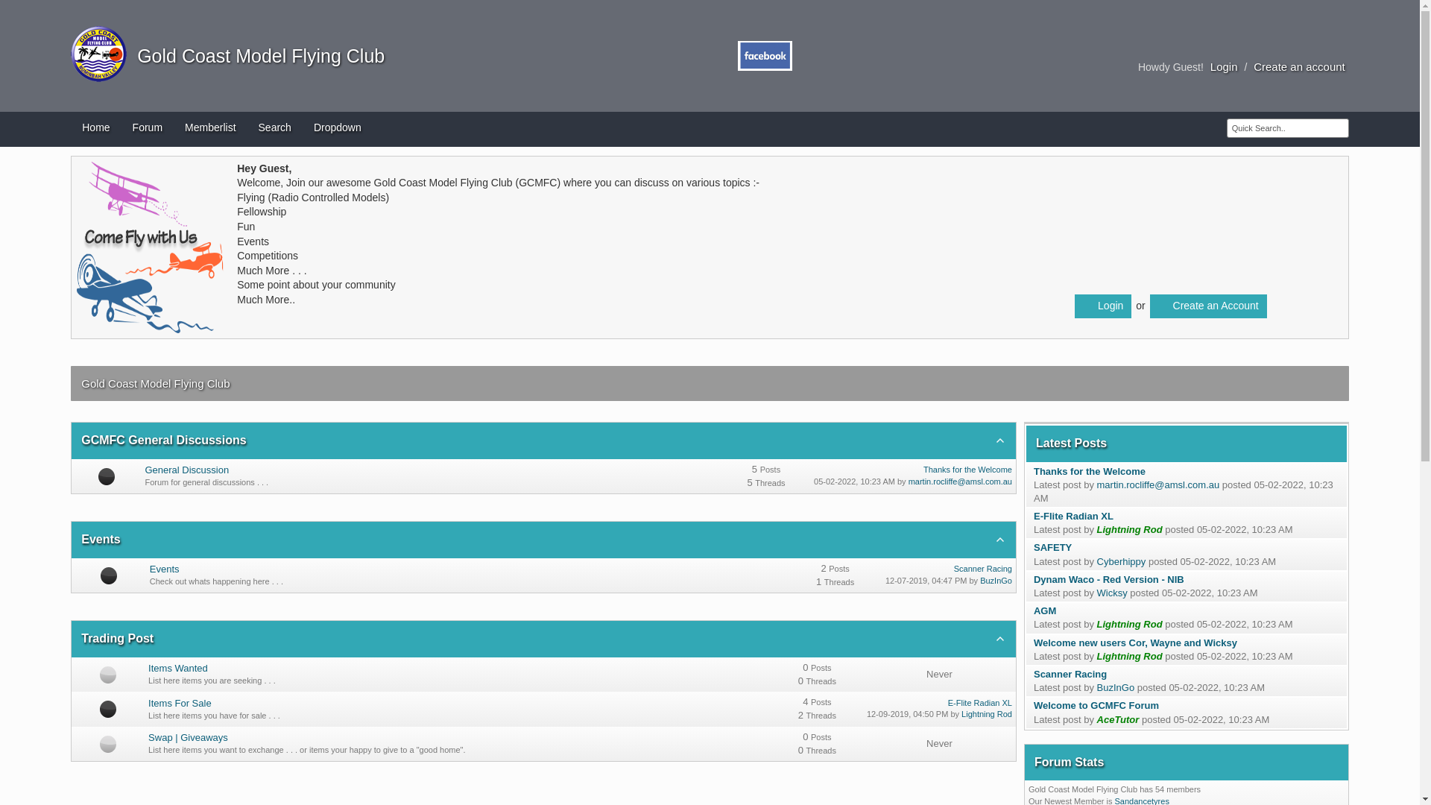 The image size is (1431, 805). I want to click on Memberlist, so click(210, 130).